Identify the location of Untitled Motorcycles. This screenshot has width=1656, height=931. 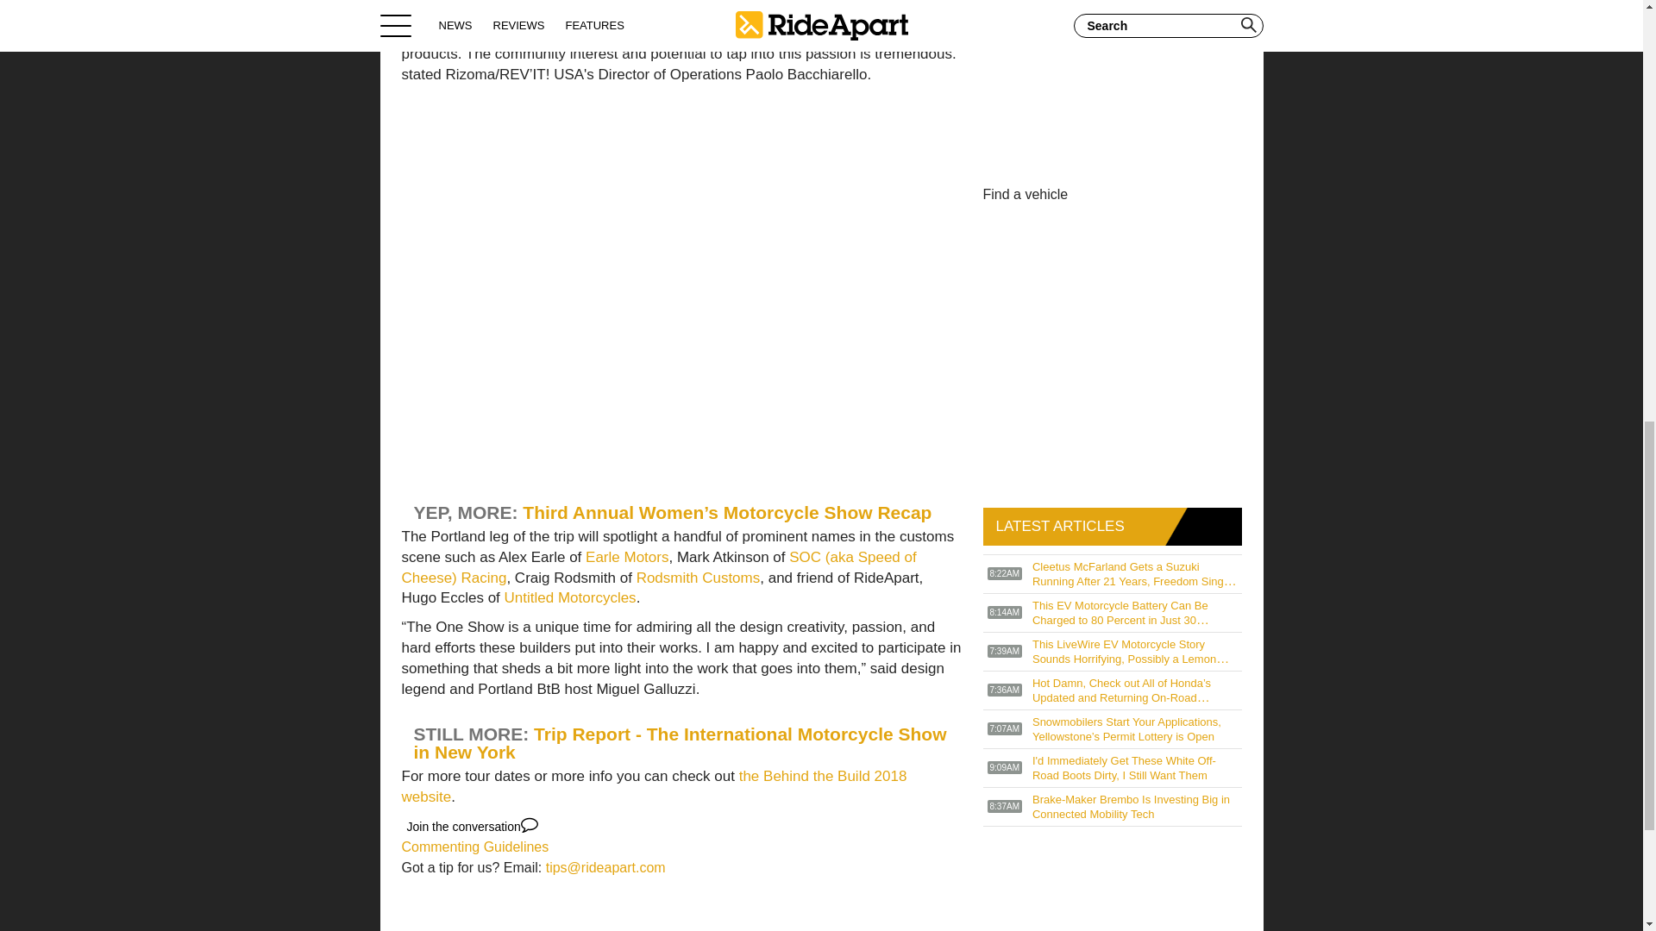
(570, 597).